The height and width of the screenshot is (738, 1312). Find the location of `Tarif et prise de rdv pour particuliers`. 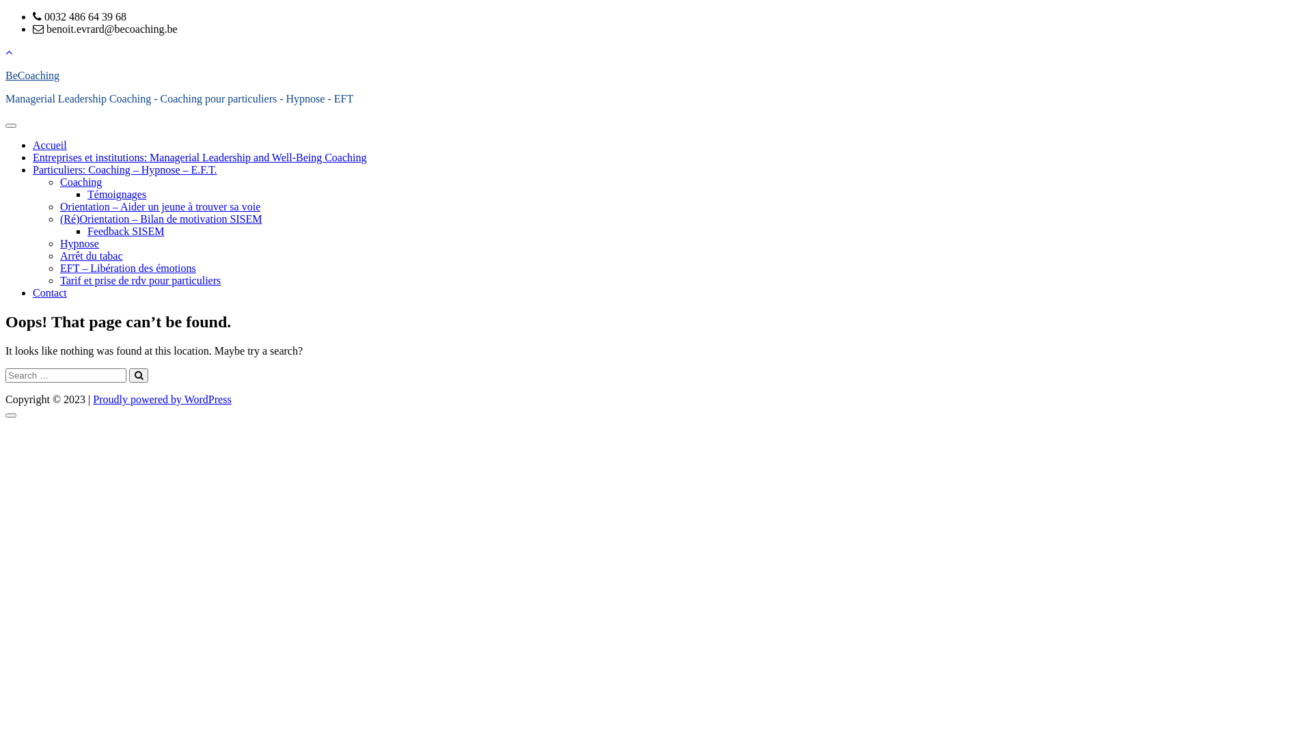

Tarif et prise de rdv pour particuliers is located at coordinates (141, 280).